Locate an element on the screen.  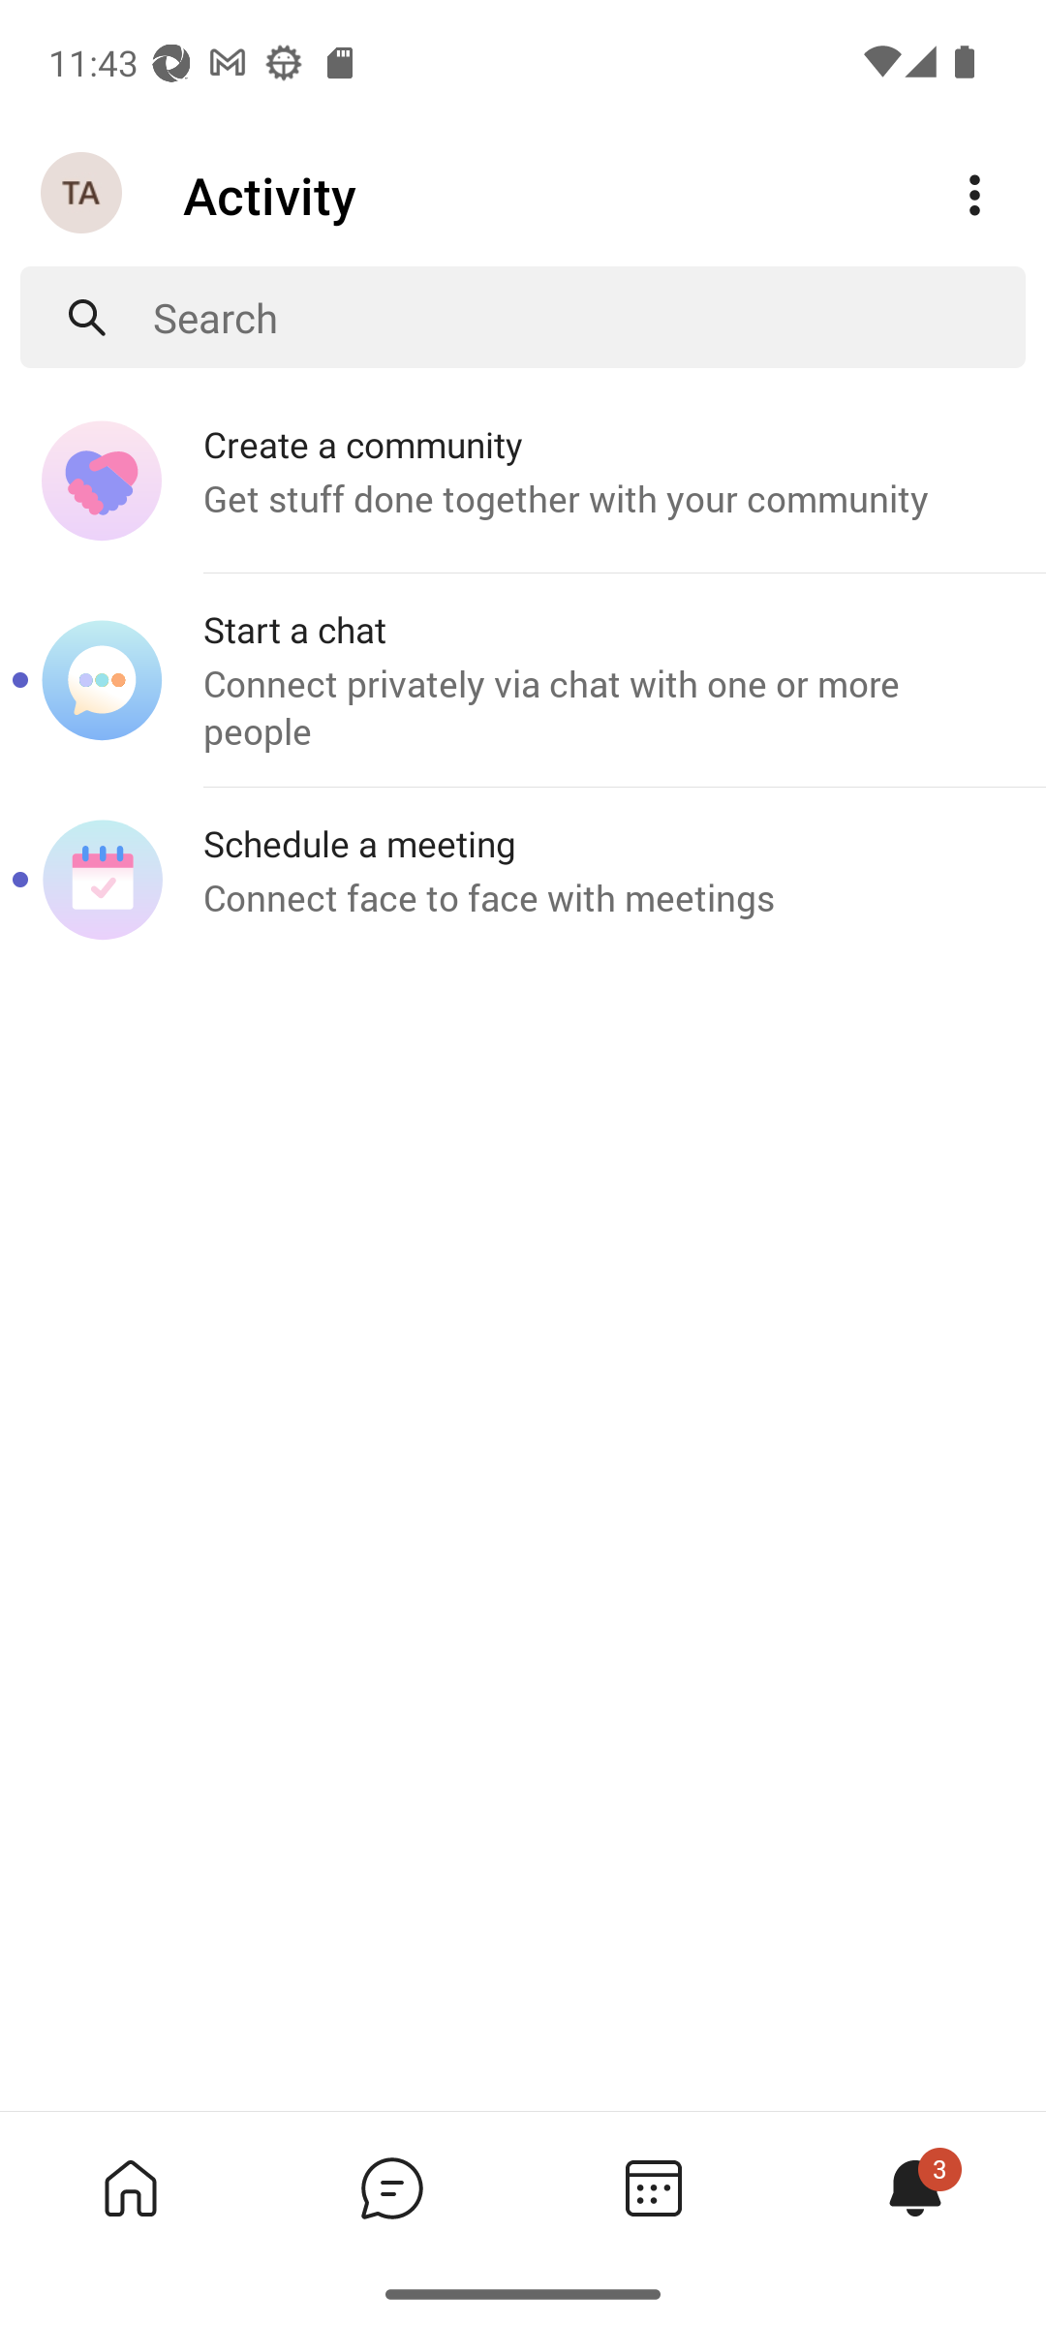
Calendar tab,3 of 4, not selected is located at coordinates (653, 2187).